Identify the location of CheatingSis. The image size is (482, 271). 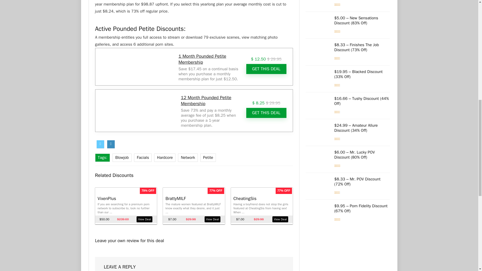
(245, 198).